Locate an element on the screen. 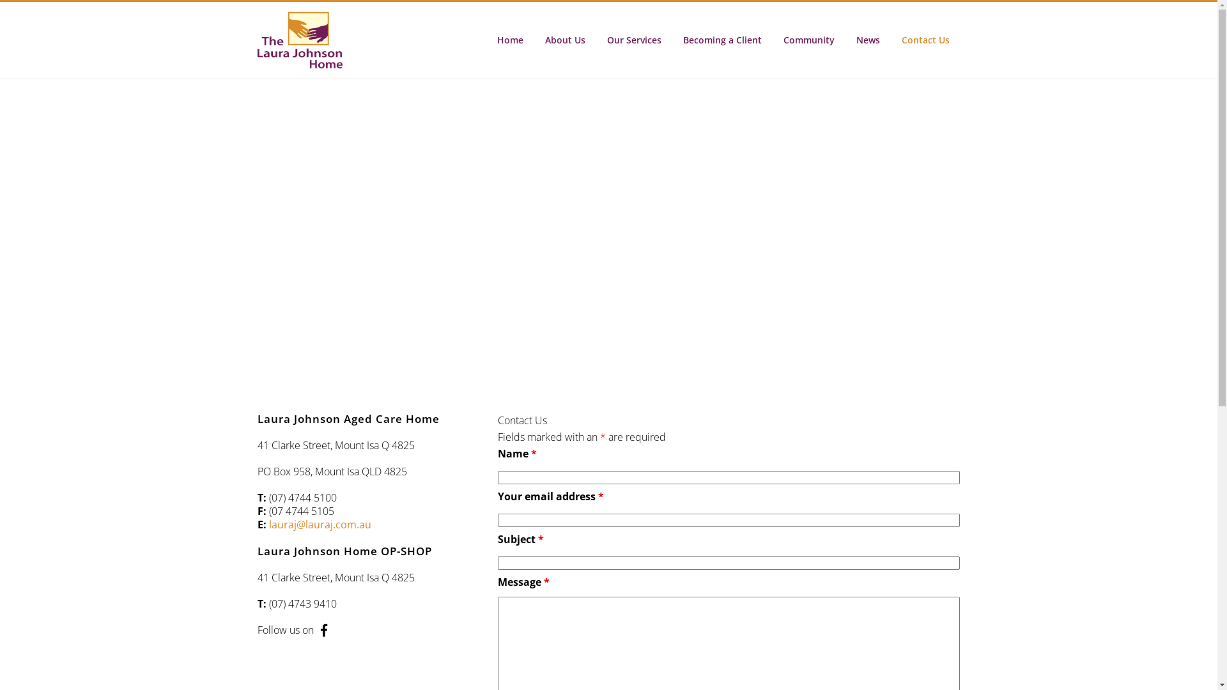 The width and height of the screenshot is (1227, 690). Becoming a Client is located at coordinates (722, 40).